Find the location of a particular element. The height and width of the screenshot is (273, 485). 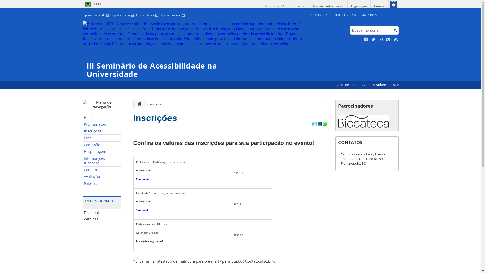

Ir para a busca 3 is located at coordinates (148, 15).